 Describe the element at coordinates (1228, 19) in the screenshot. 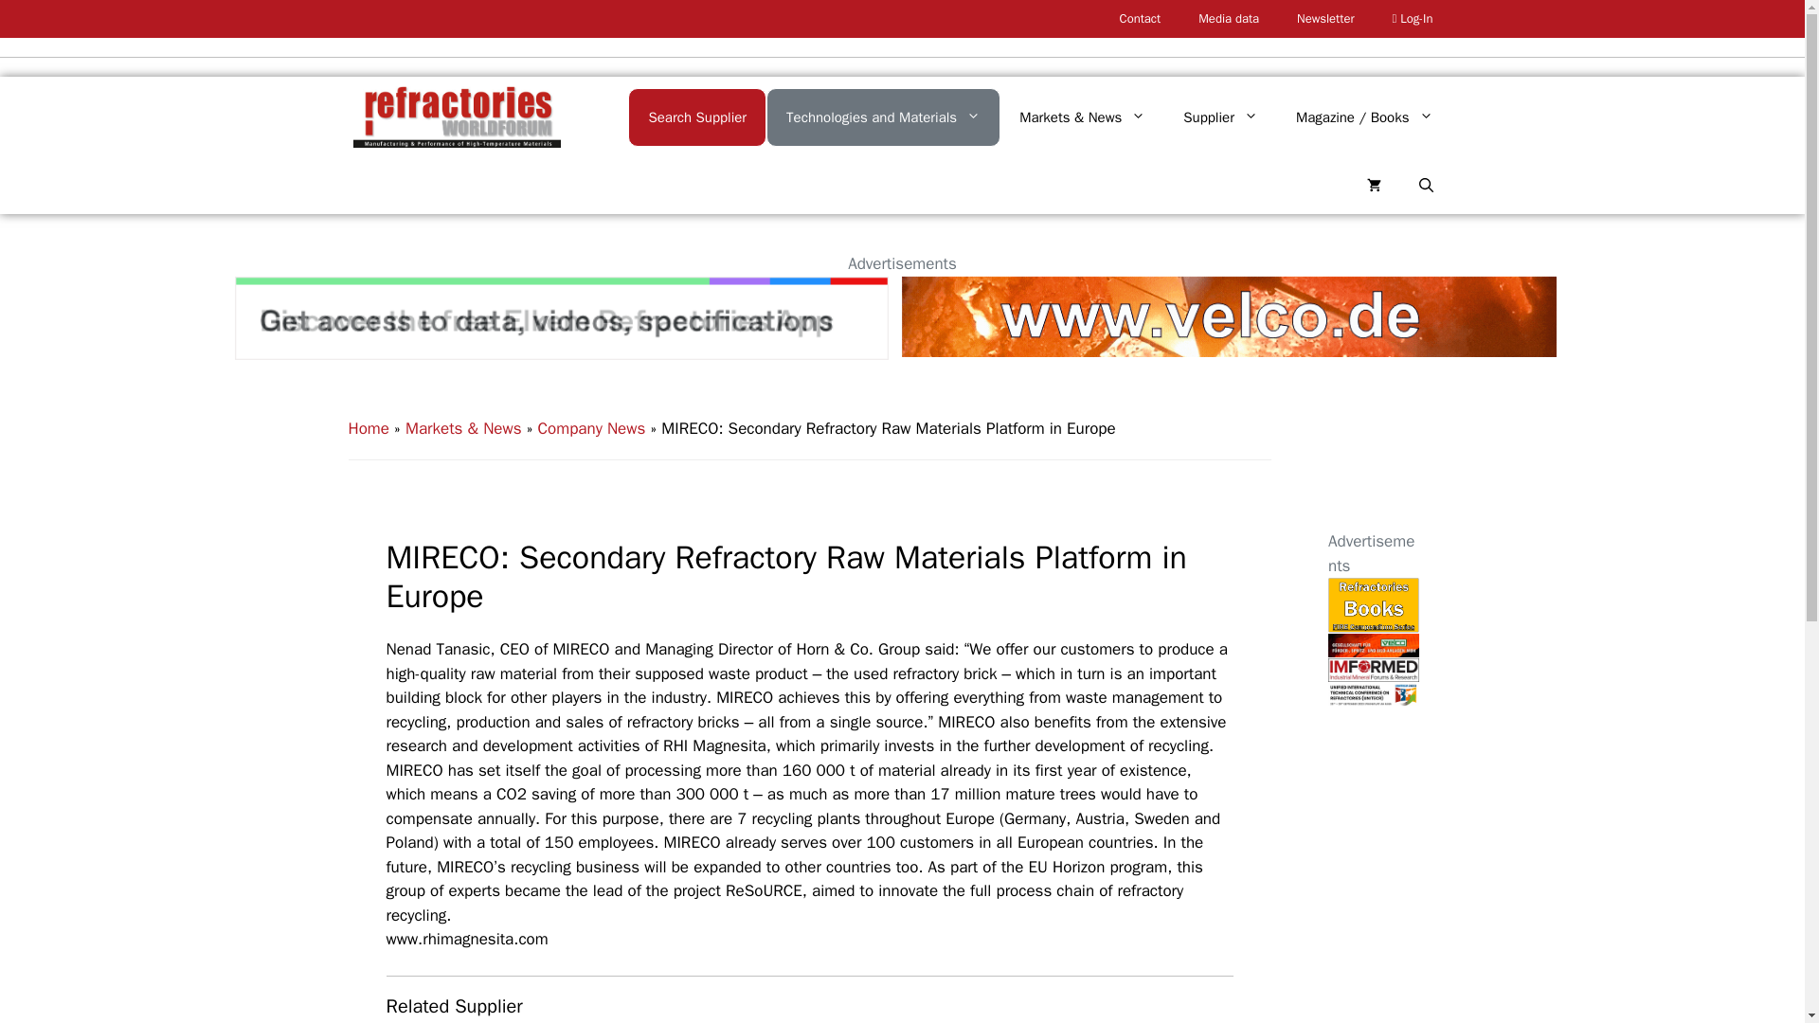

I see `Media data` at that location.